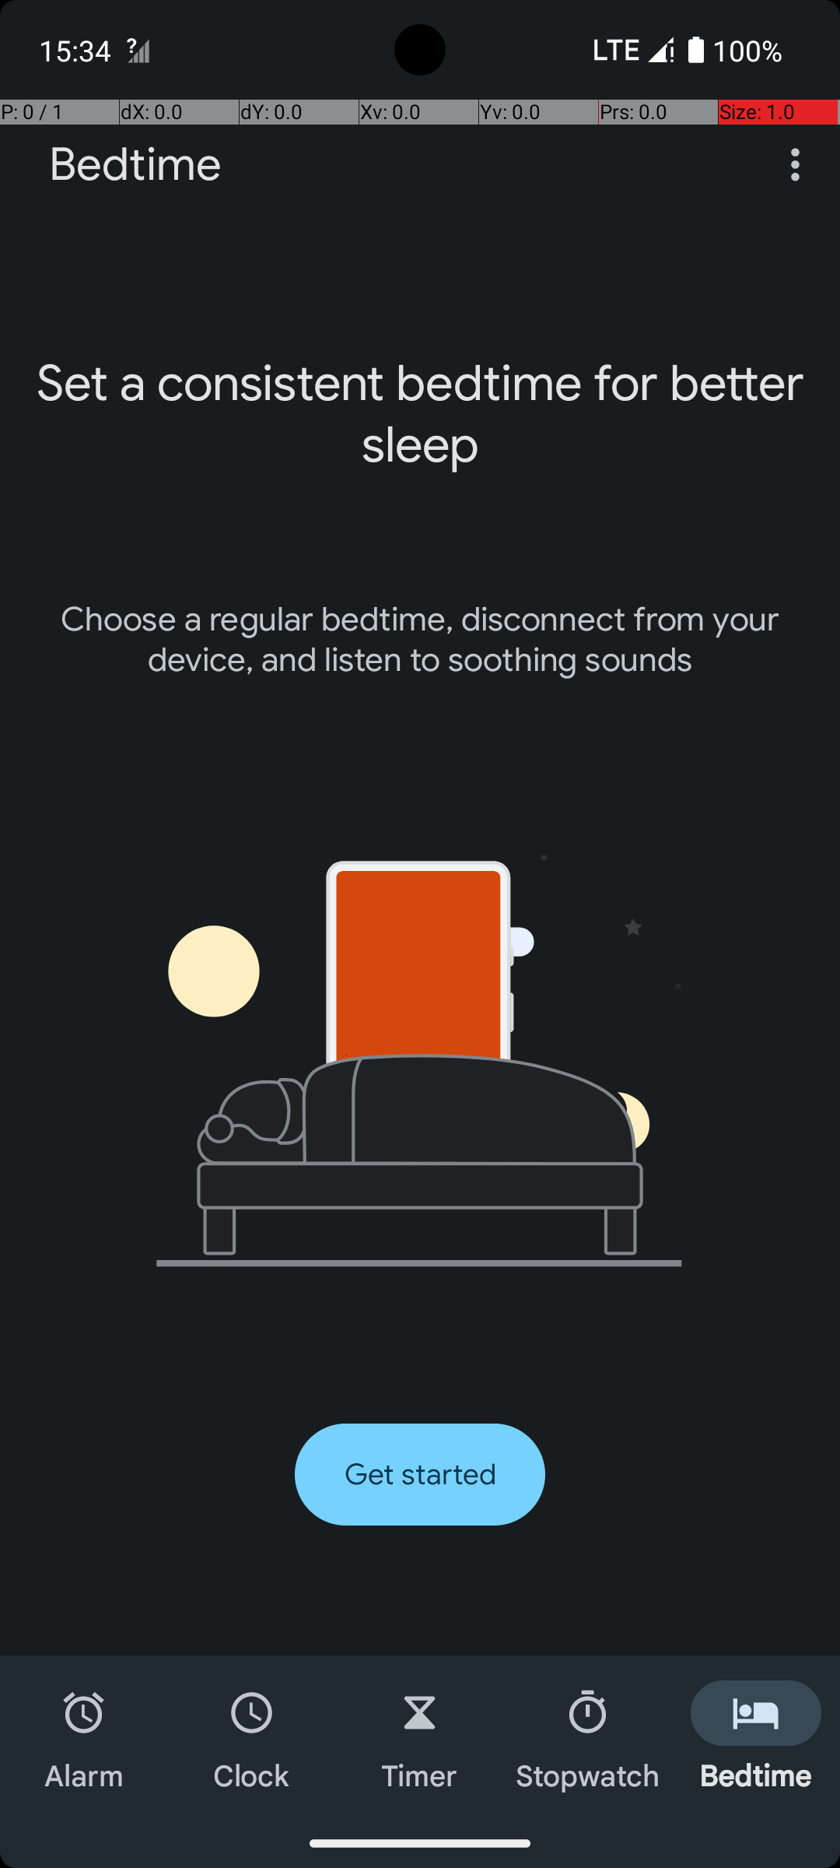 The height and width of the screenshot is (1868, 840). What do you see at coordinates (420, 640) in the screenshot?
I see `Choose a regular bedtime, disconnect from your device, and listen to soothing sounds` at bounding box center [420, 640].